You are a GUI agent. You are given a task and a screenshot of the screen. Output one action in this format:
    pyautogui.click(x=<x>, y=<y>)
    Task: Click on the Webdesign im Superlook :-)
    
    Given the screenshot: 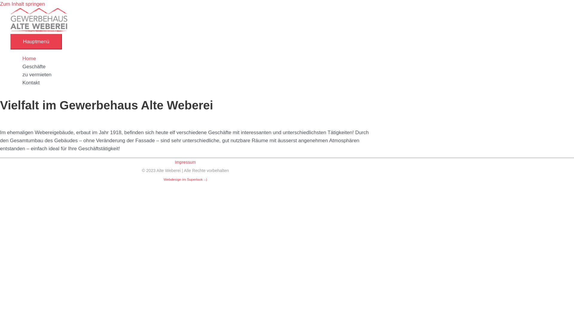 What is the action you would take?
    pyautogui.click(x=185, y=179)
    